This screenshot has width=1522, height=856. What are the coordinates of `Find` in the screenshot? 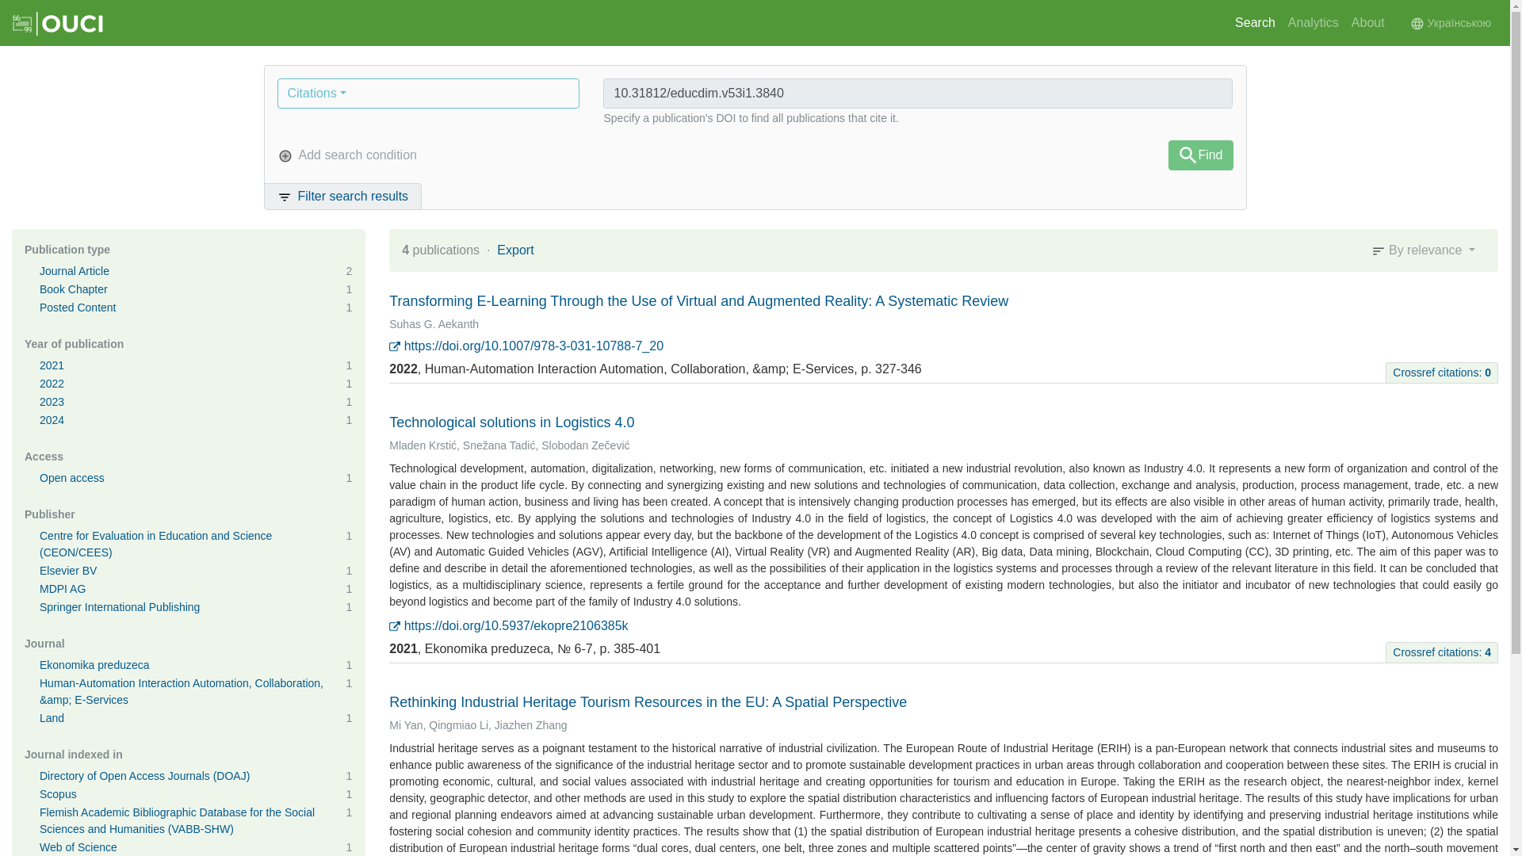 It's located at (1200, 155).